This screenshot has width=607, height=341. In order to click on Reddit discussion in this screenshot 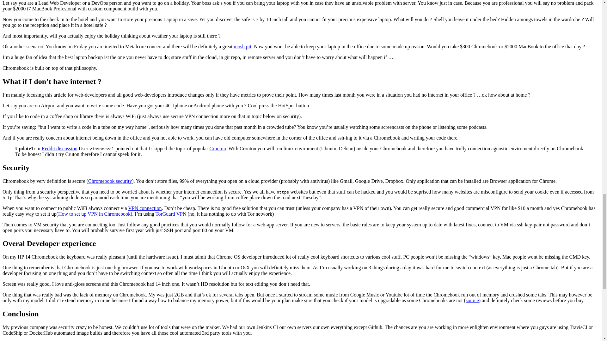, I will do `click(59, 148)`.